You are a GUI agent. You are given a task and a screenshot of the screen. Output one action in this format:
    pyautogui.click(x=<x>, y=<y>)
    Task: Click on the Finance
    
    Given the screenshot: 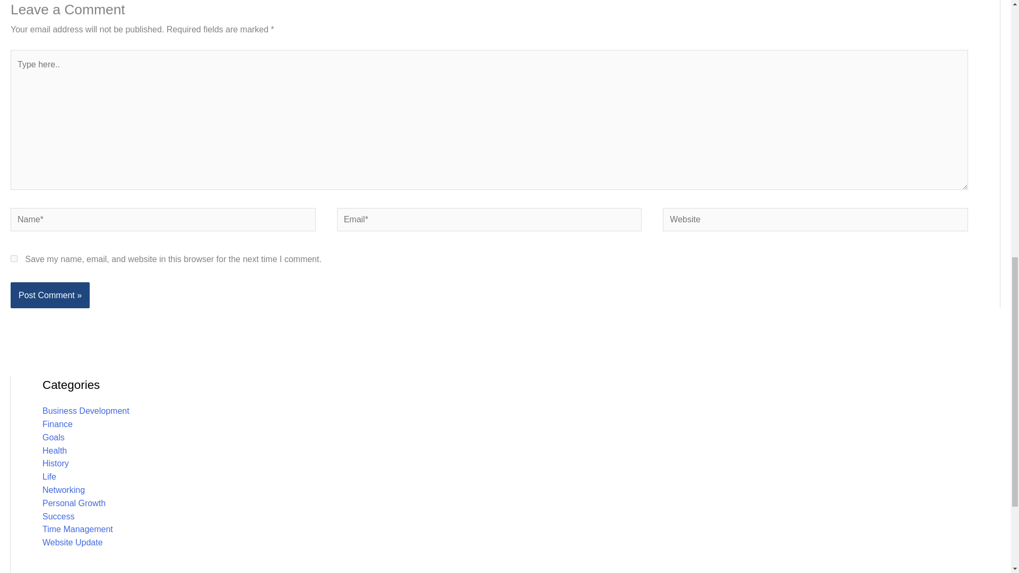 What is the action you would take?
    pyautogui.click(x=57, y=423)
    